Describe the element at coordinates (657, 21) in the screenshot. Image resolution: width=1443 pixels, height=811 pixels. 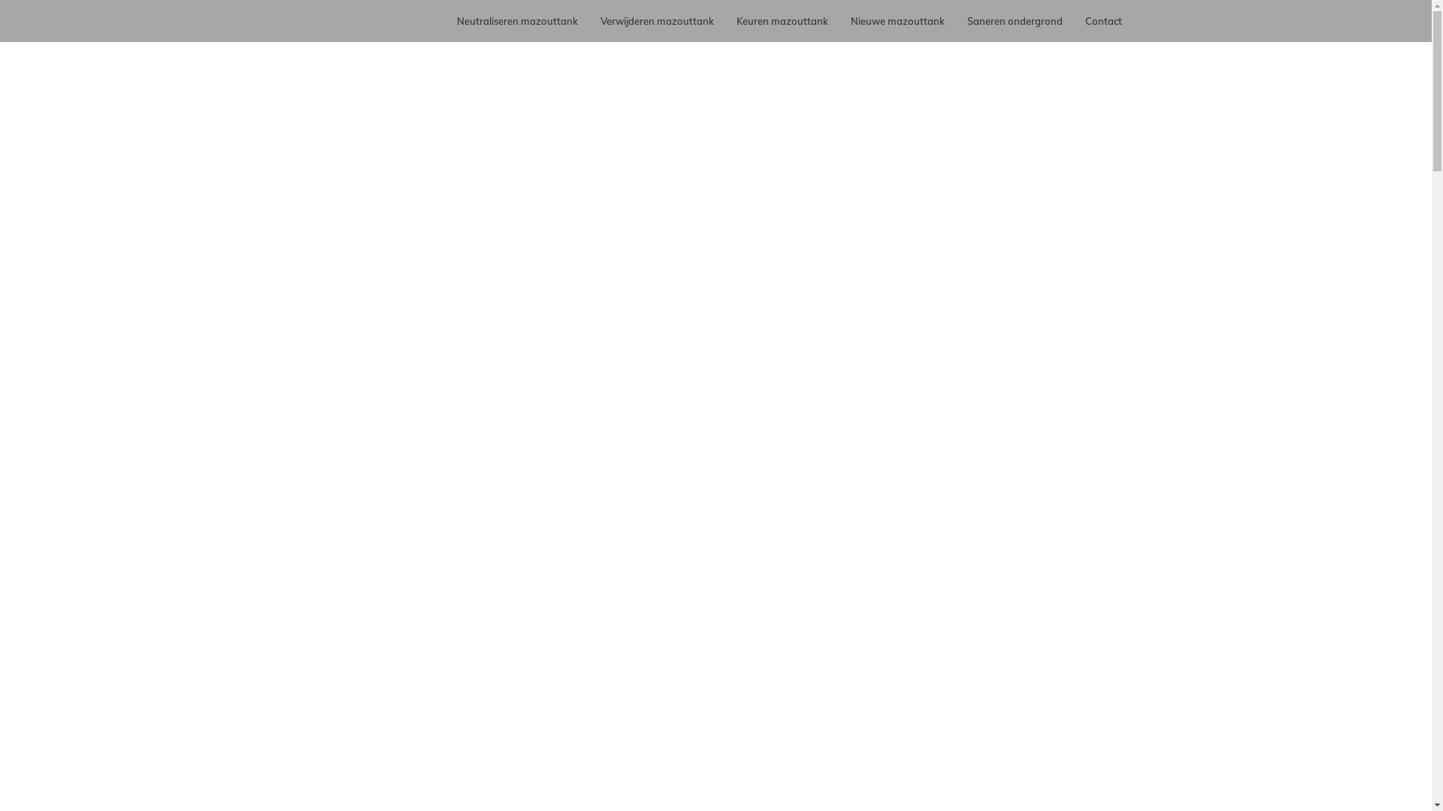
I see `Verwijderen mazouttank` at that location.